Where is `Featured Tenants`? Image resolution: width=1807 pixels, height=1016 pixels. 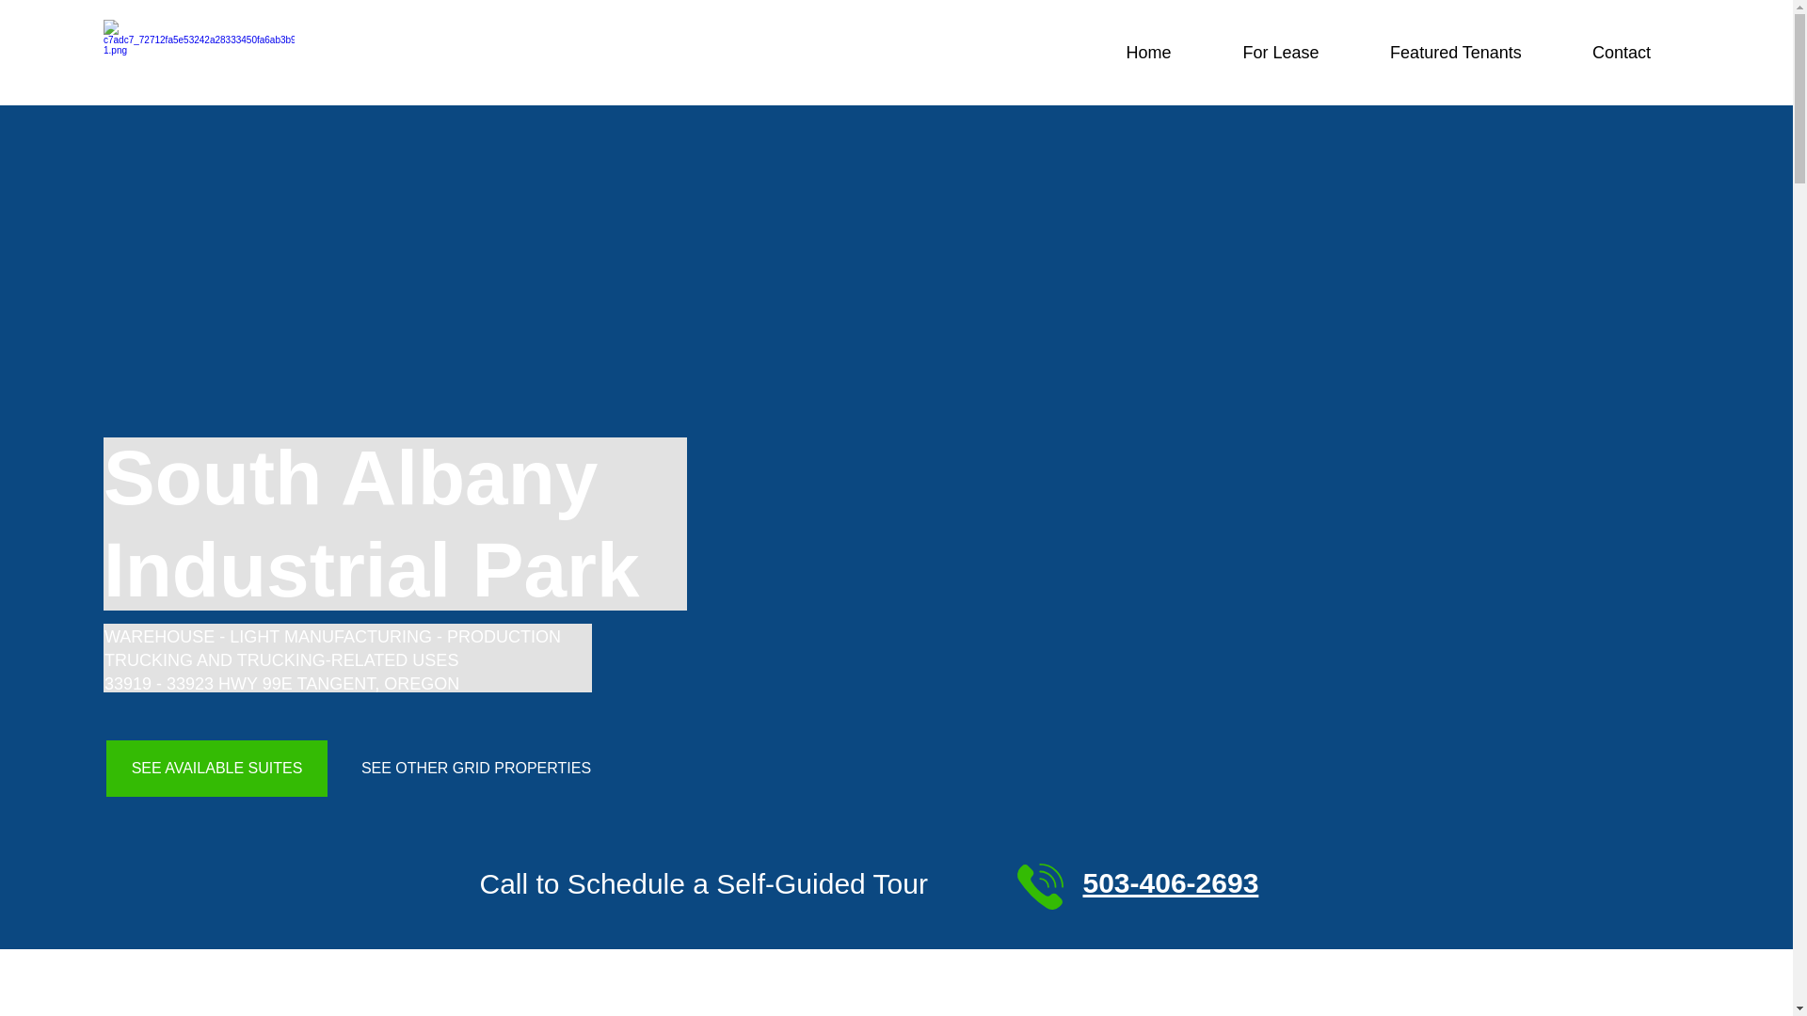 Featured Tenants is located at coordinates (1455, 53).